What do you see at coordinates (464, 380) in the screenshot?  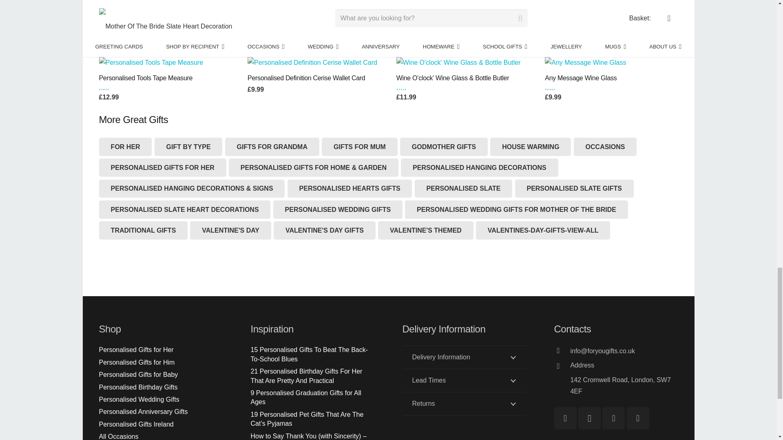 I see `Classic Triple Tea Light Box` at bounding box center [464, 380].